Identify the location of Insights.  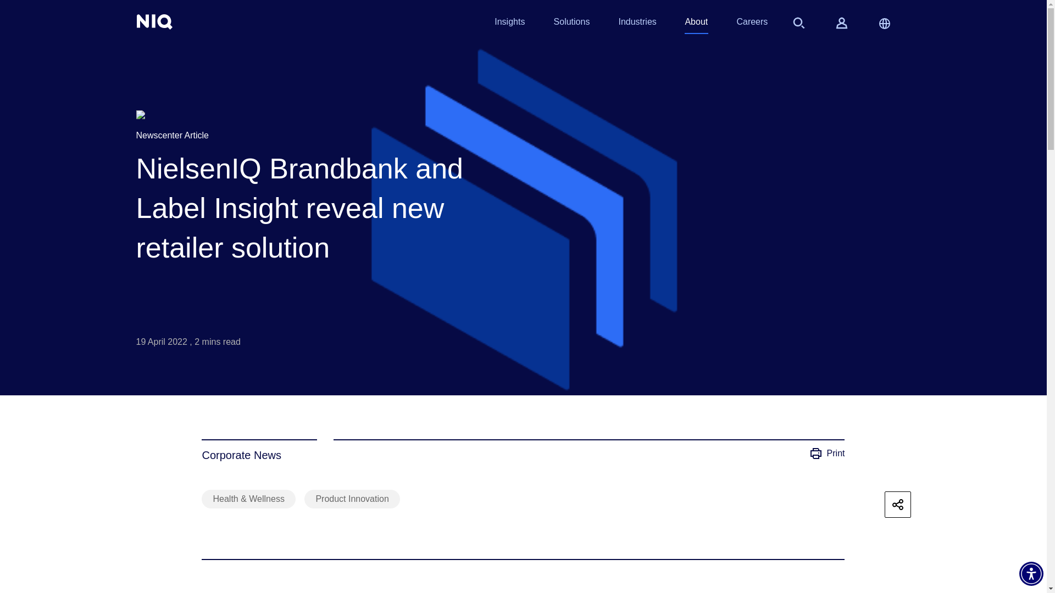
(509, 24).